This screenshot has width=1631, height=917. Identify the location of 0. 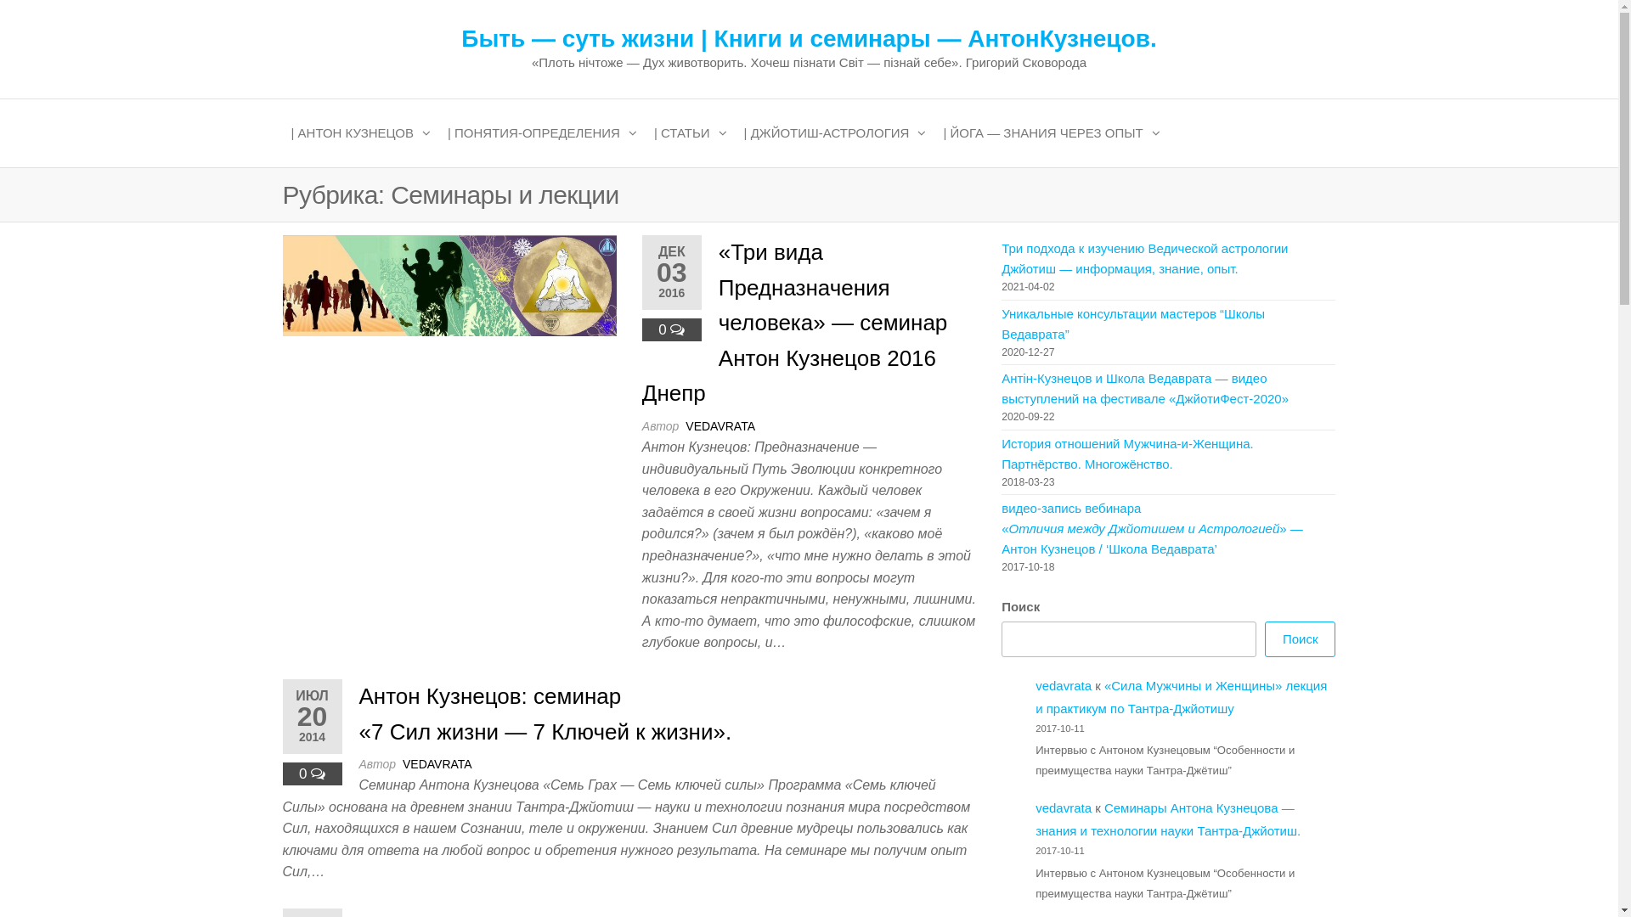
(305, 774).